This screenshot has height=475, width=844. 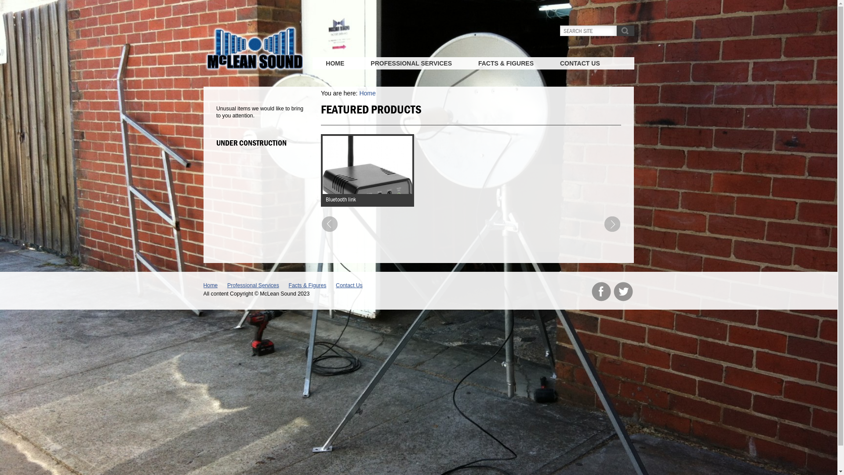 What do you see at coordinates (341, 199) in the screenshot?
I see `Bluetooth link` at bounding box center [341, 199].